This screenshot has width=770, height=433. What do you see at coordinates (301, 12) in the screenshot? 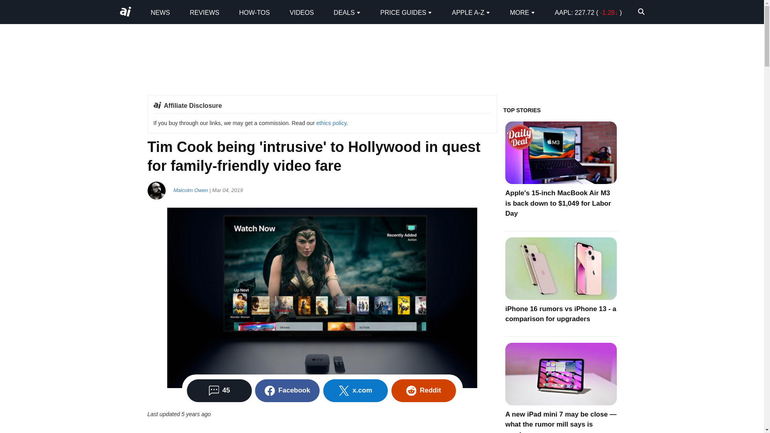
I see `VIDEOS` at bounding box center [301, 12].